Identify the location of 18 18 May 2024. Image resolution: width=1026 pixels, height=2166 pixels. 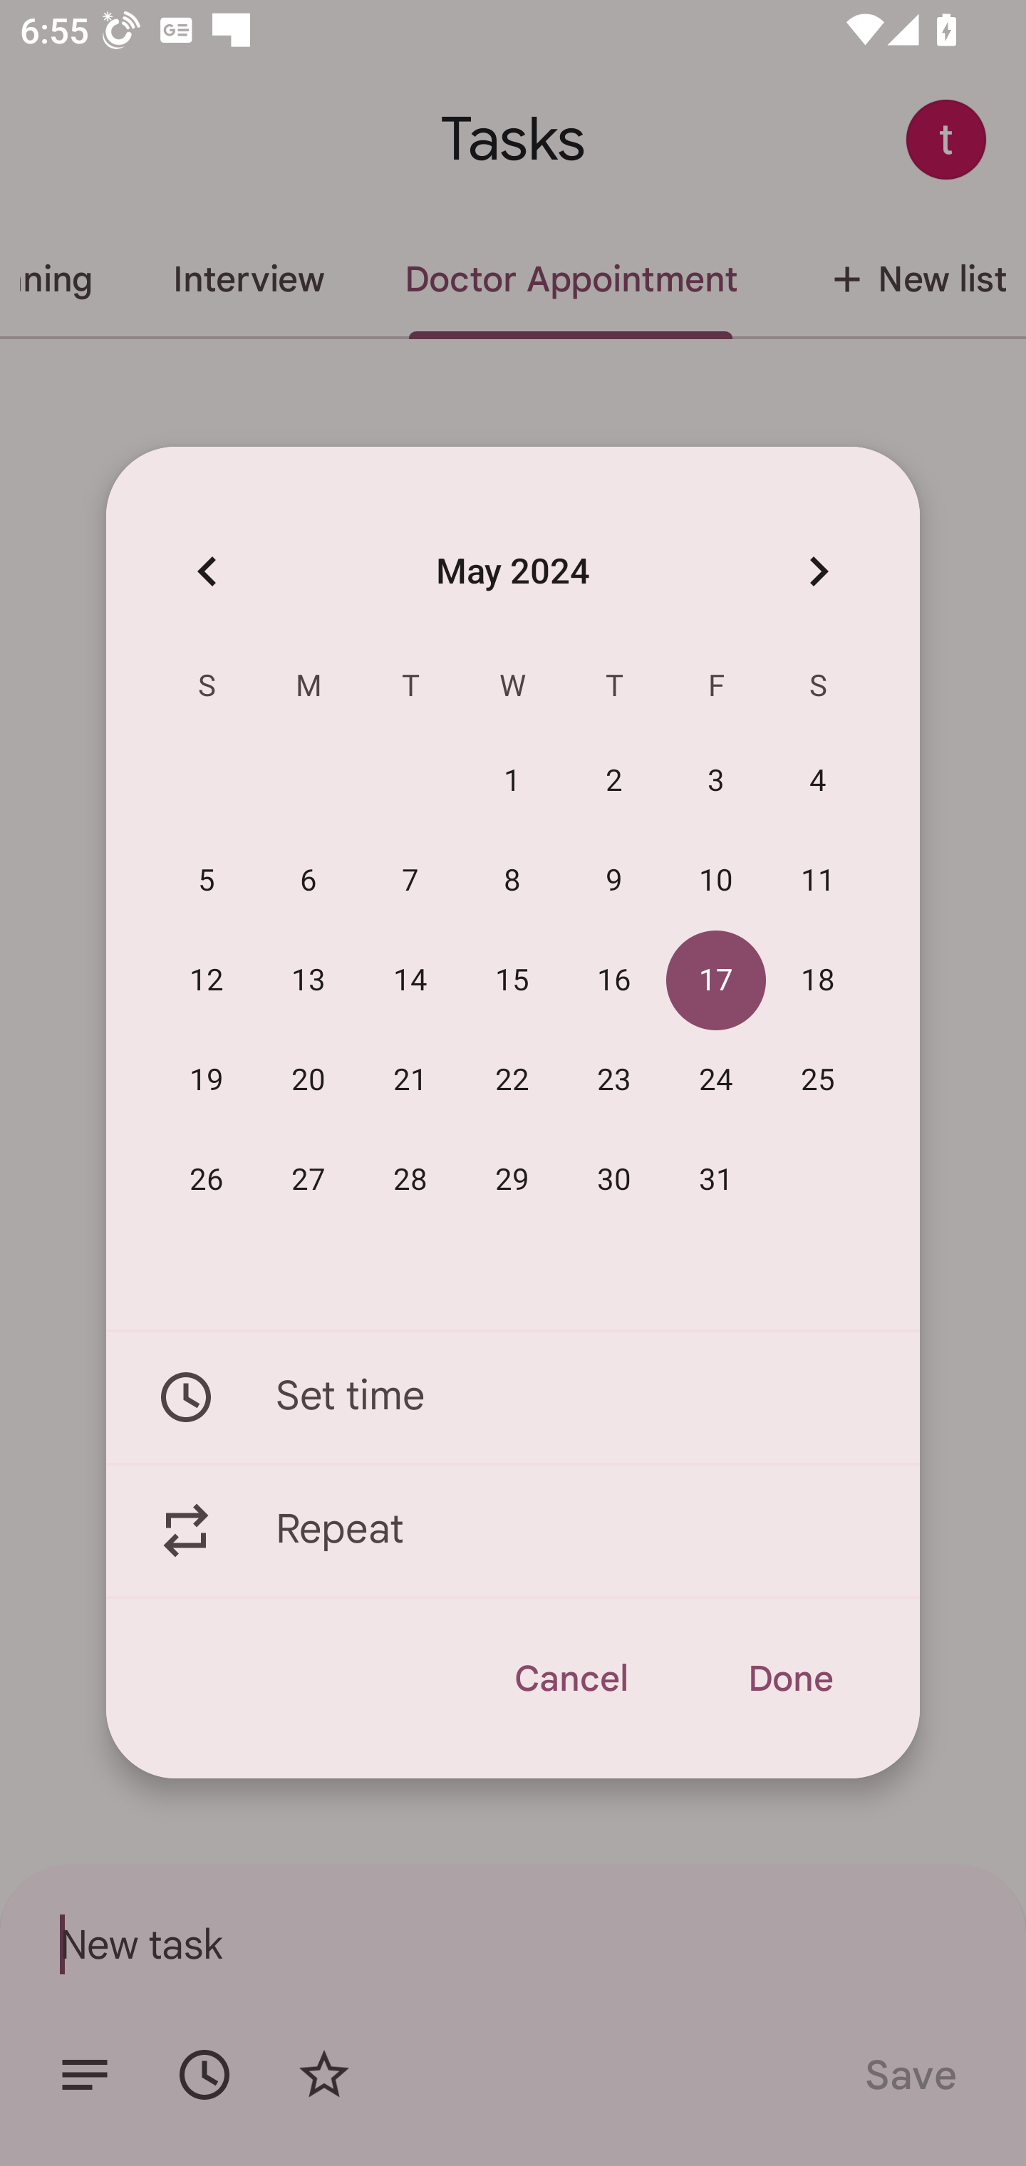
(818, 981).